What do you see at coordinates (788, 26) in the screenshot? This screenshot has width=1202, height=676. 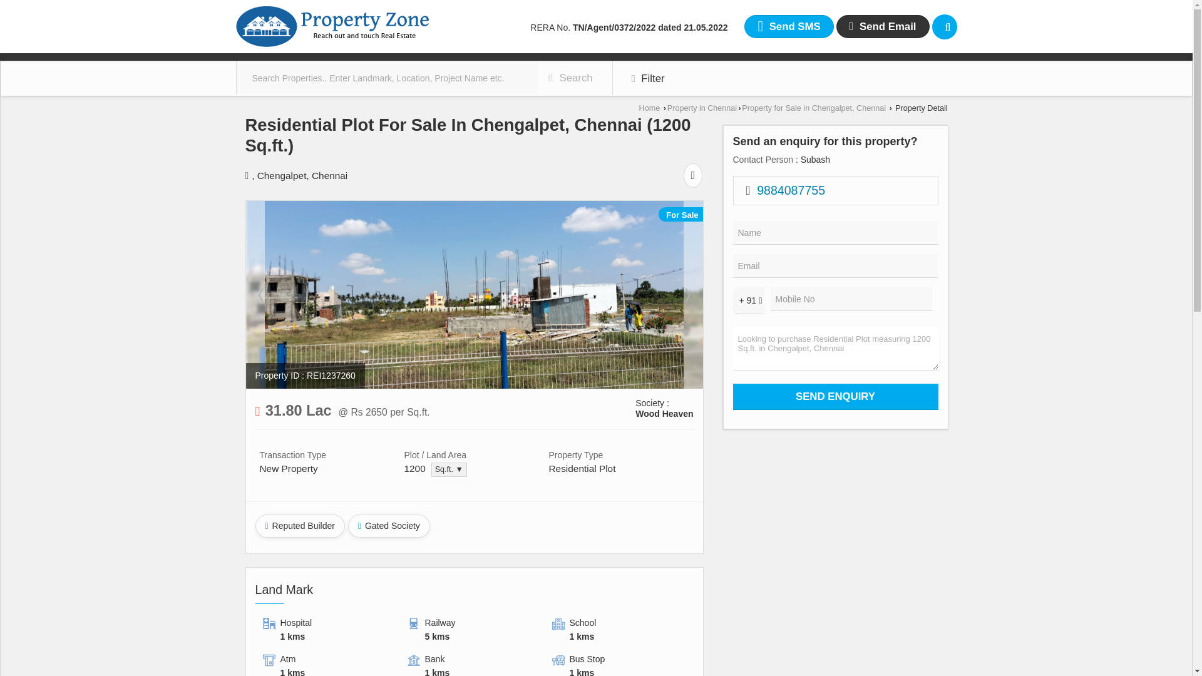 I see `Send SMS` at bounding box center [788, 26].